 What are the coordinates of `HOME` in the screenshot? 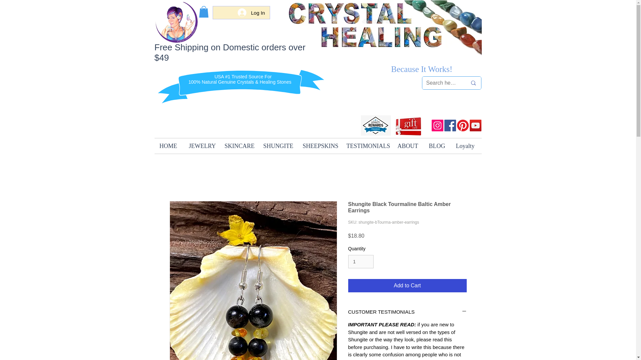 It's located at (169, 146).